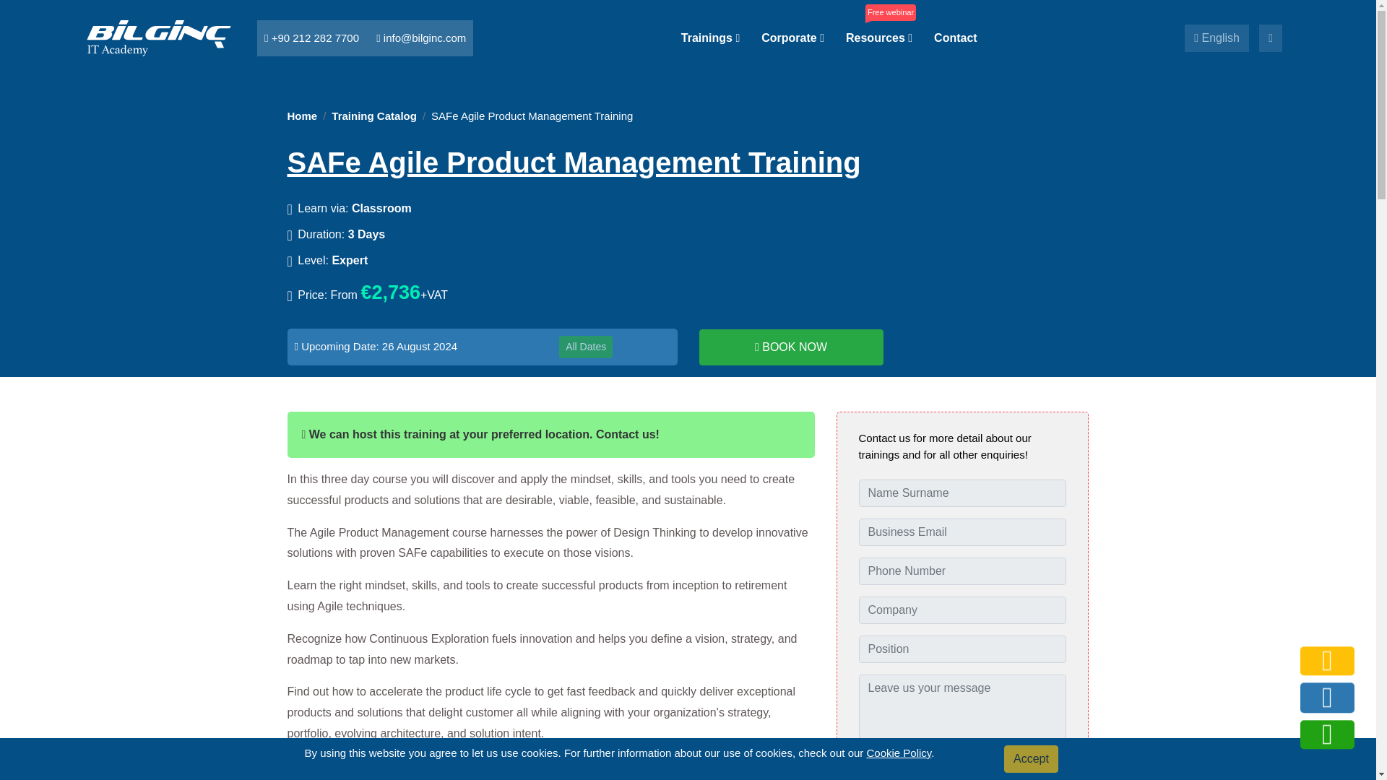 This screenshot has width=1387, height=780. I want to click on Corporate, so click(792, 38).